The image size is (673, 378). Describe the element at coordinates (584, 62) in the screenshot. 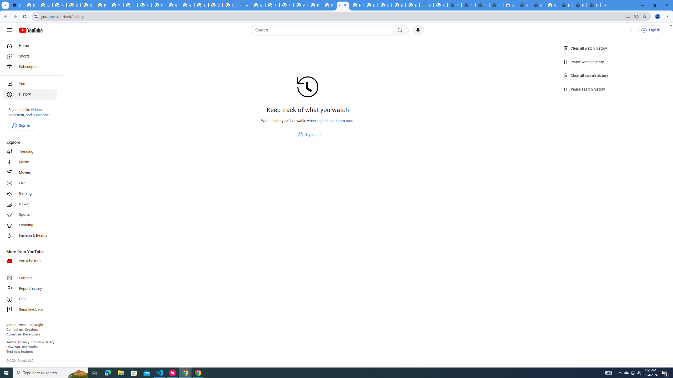

I see `Pause watch history` at that location.